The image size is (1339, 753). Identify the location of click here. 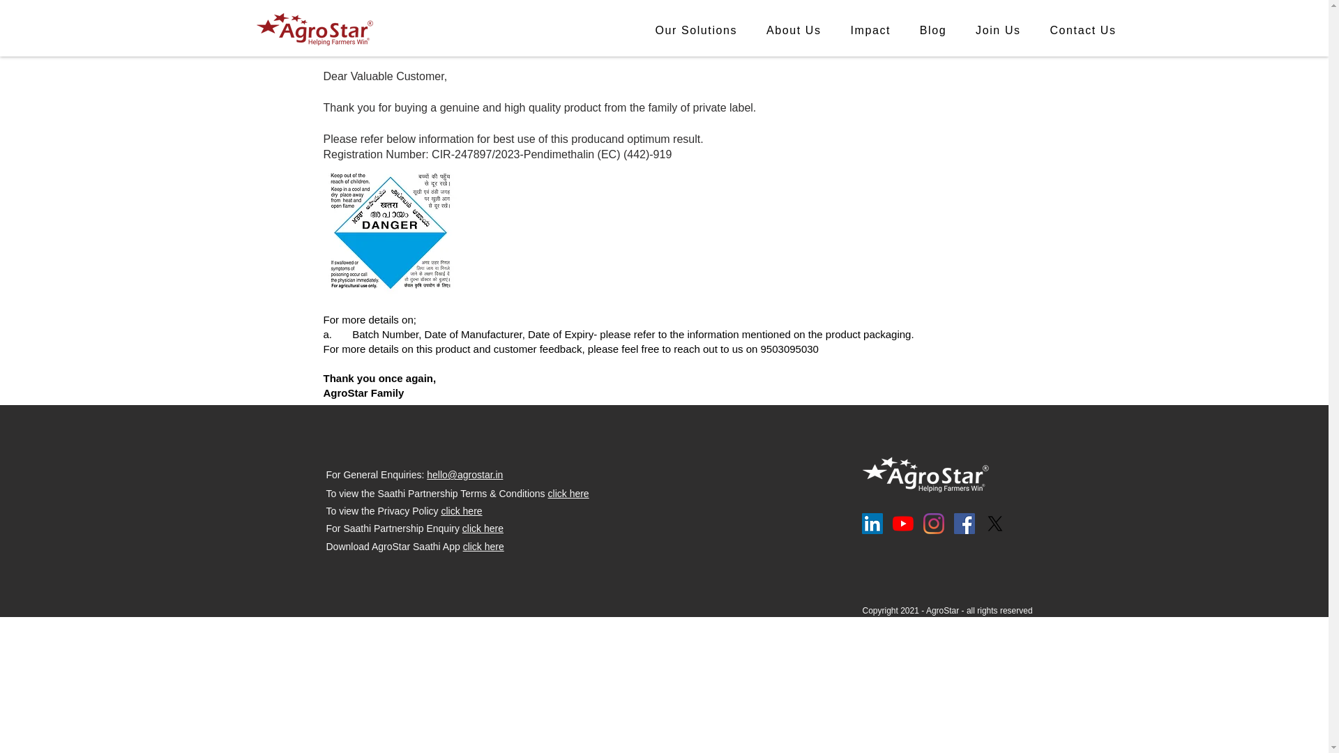
(483, 528).